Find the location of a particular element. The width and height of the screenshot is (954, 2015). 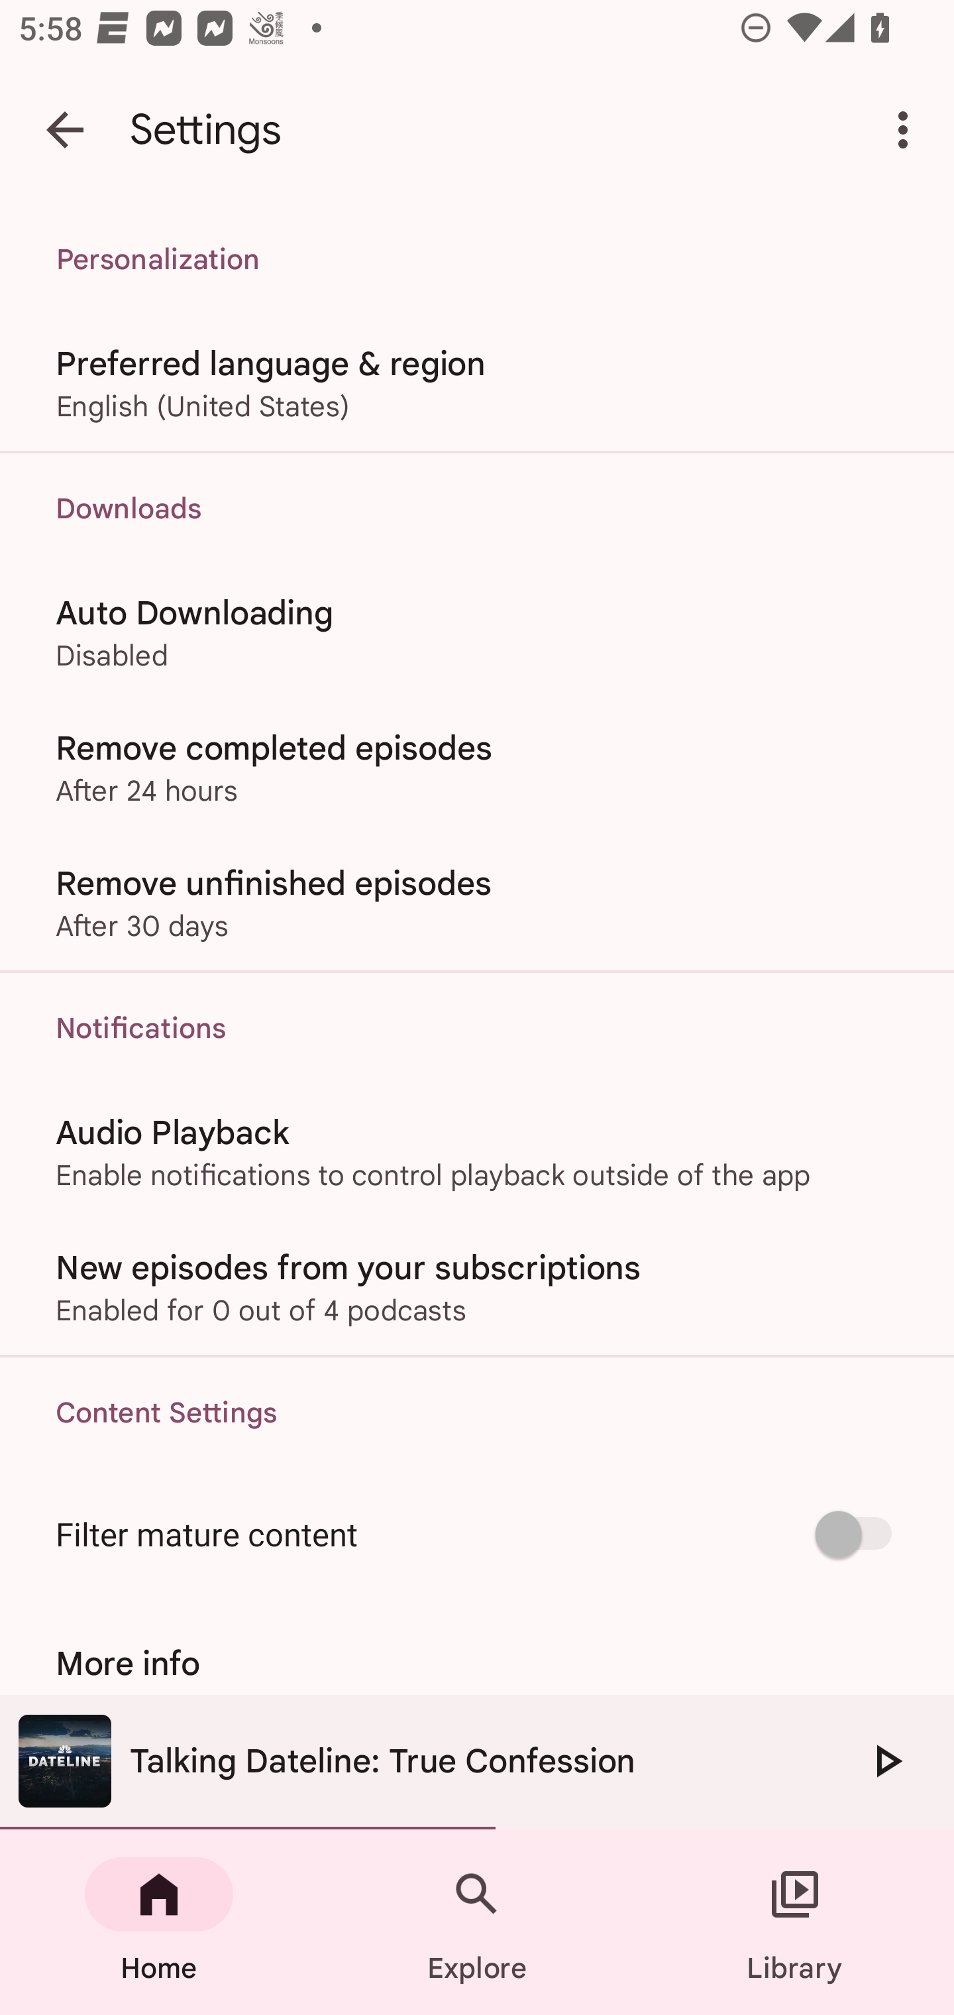

Play is located at coordinates (886, 1760).